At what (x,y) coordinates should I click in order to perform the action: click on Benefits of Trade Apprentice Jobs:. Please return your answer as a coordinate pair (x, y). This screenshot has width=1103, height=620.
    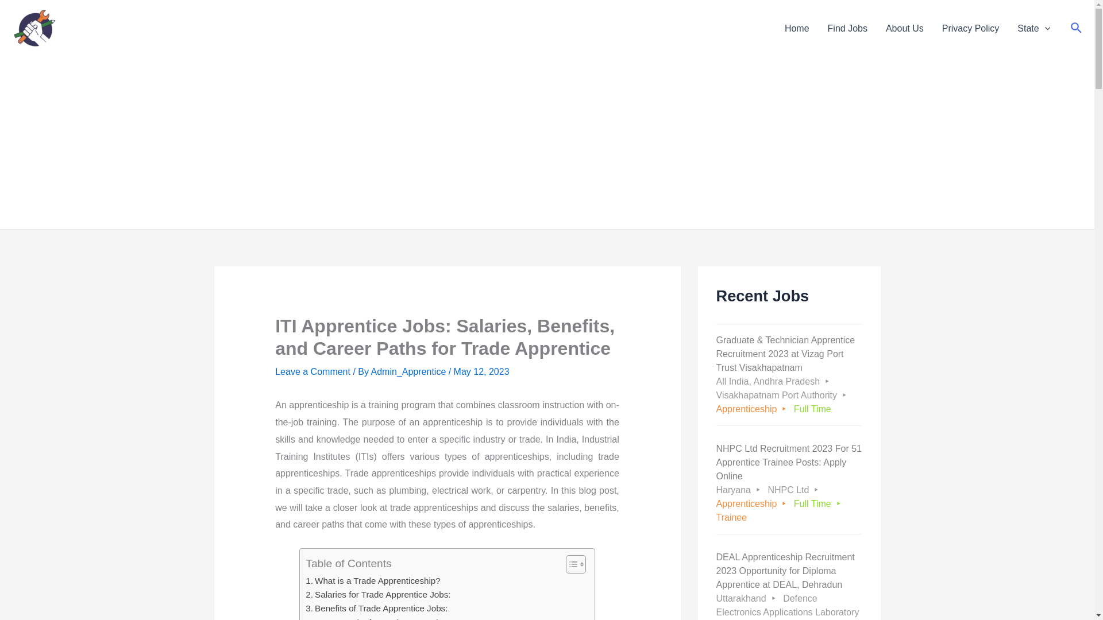
    Looking at the image, I should click on (376, 609).